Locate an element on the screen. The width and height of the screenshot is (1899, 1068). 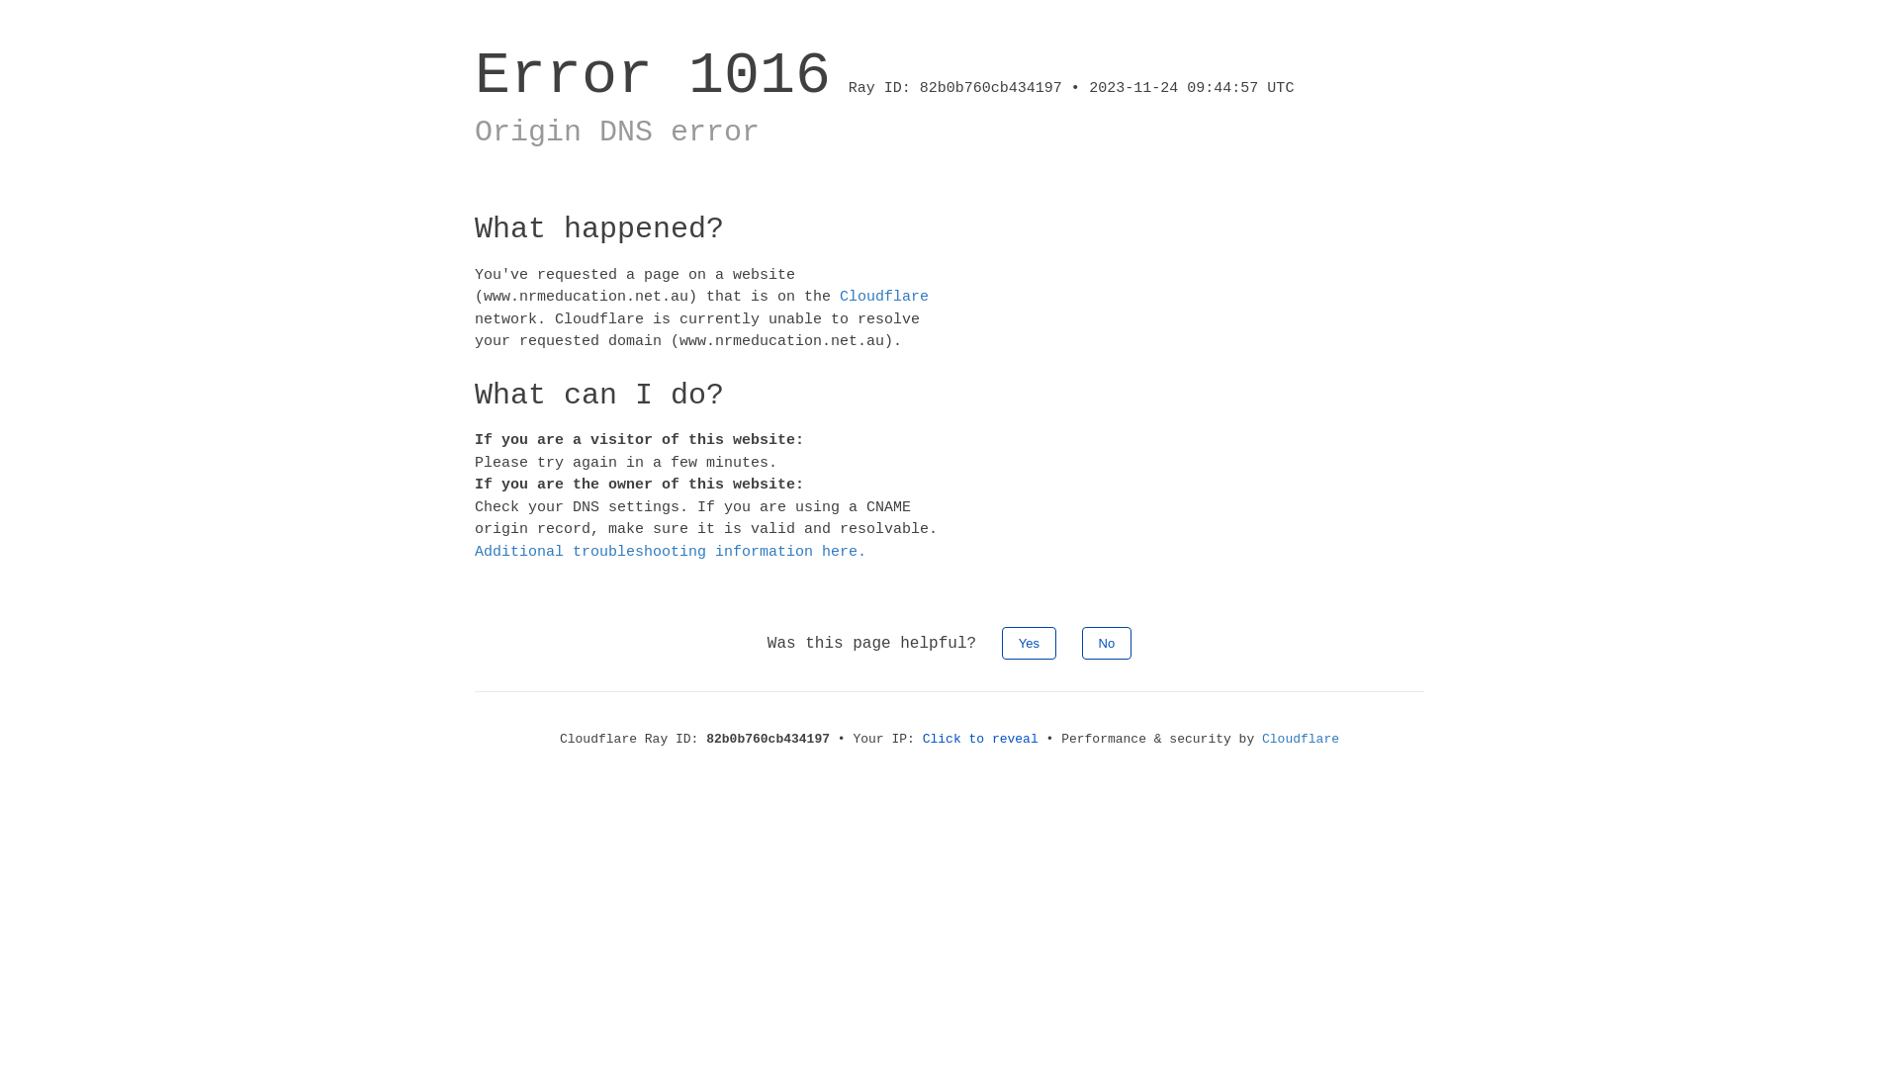
Additional troubleshooting information here. is located at coordinates (671, 552).